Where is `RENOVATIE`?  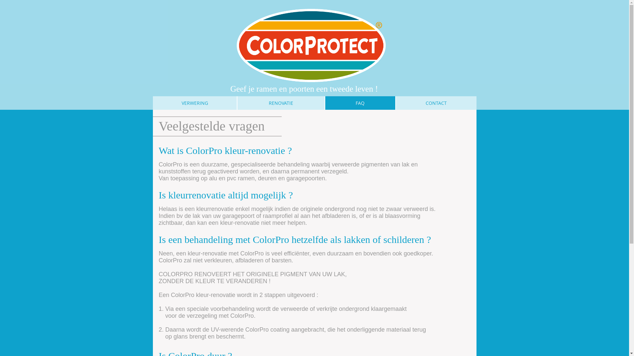 RENOVATIE is located at coordinates (281, 103).